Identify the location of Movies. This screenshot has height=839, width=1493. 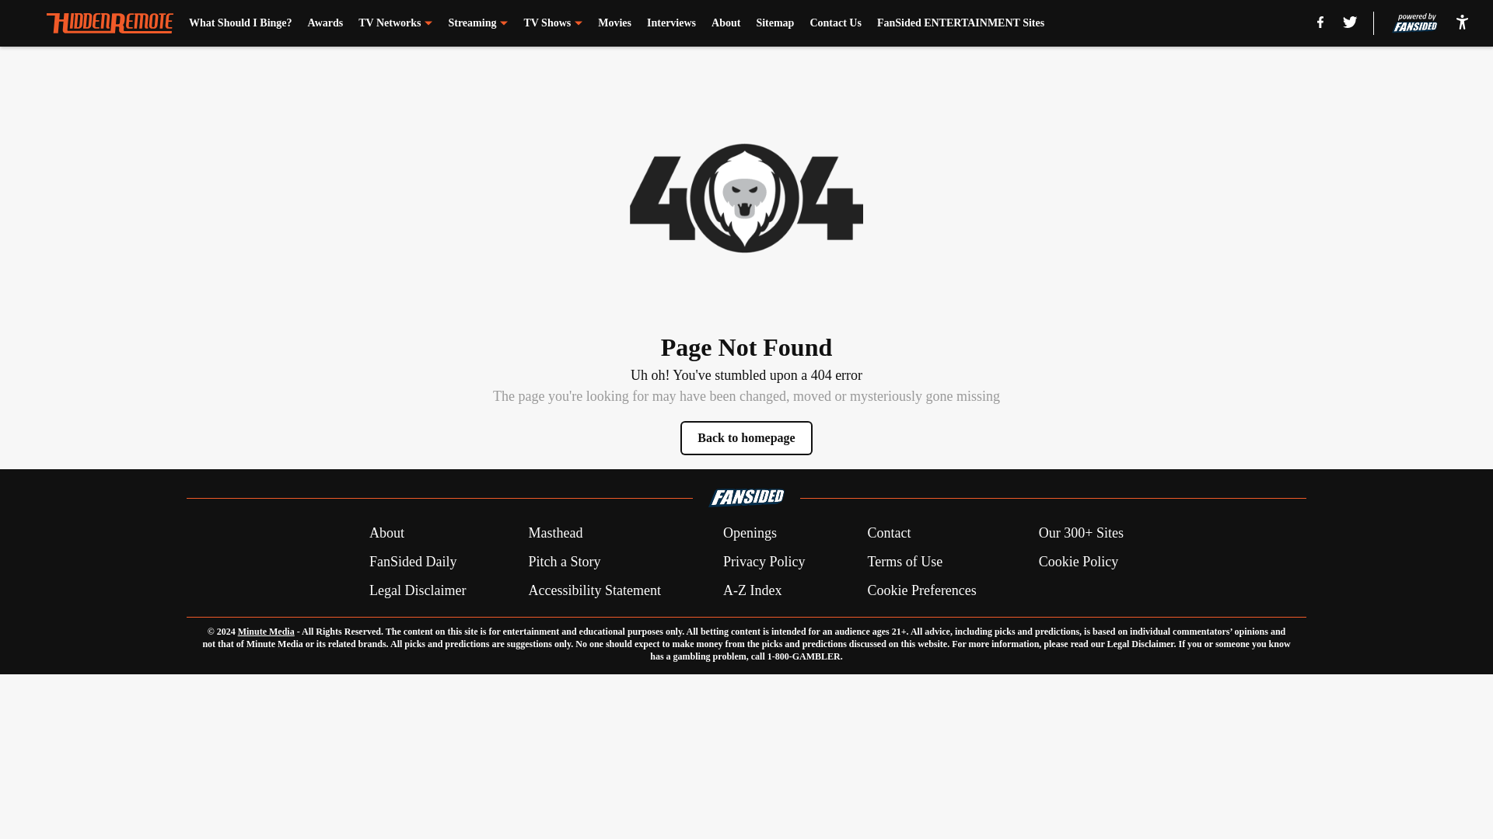
(614, 23).